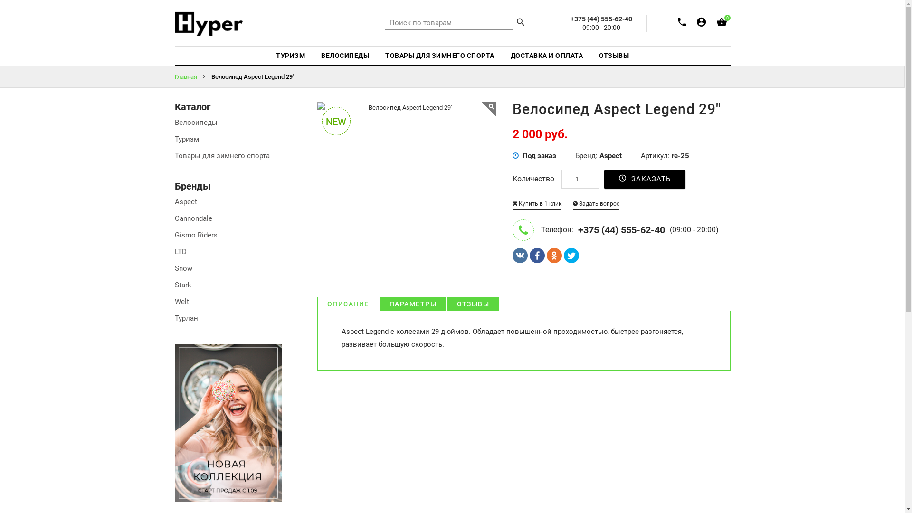 The height and width of the screenshot is (513, 912). I want to click on Snow, so click(183, 268).